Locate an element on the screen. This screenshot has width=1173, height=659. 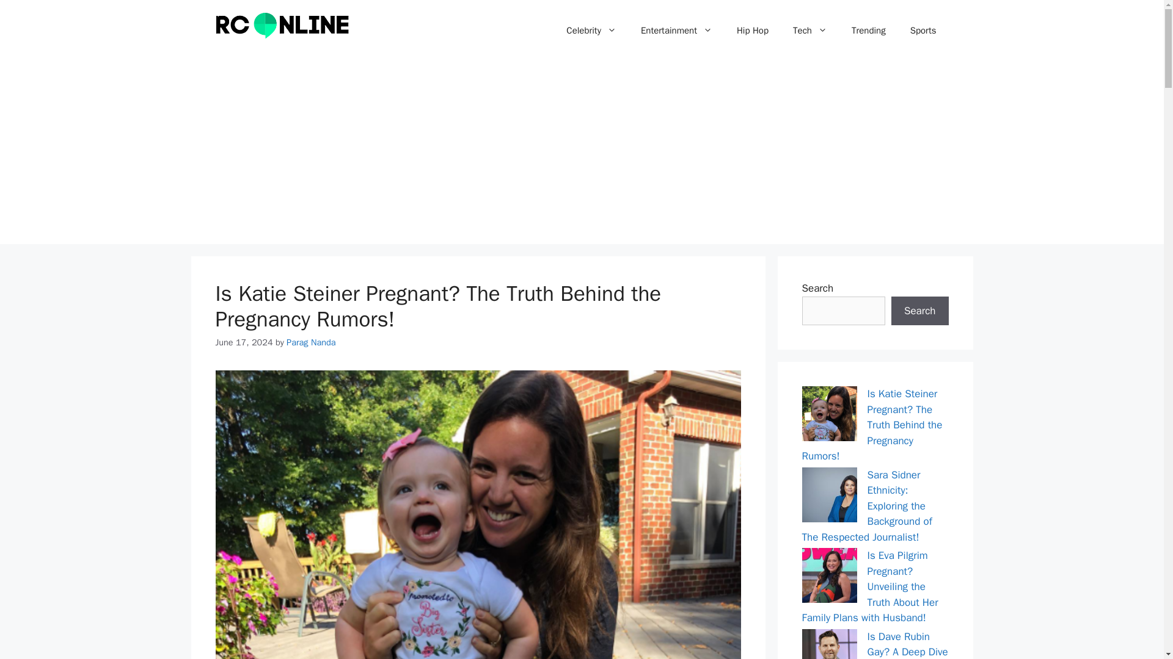
Trending is located at coordinates (869, 31).